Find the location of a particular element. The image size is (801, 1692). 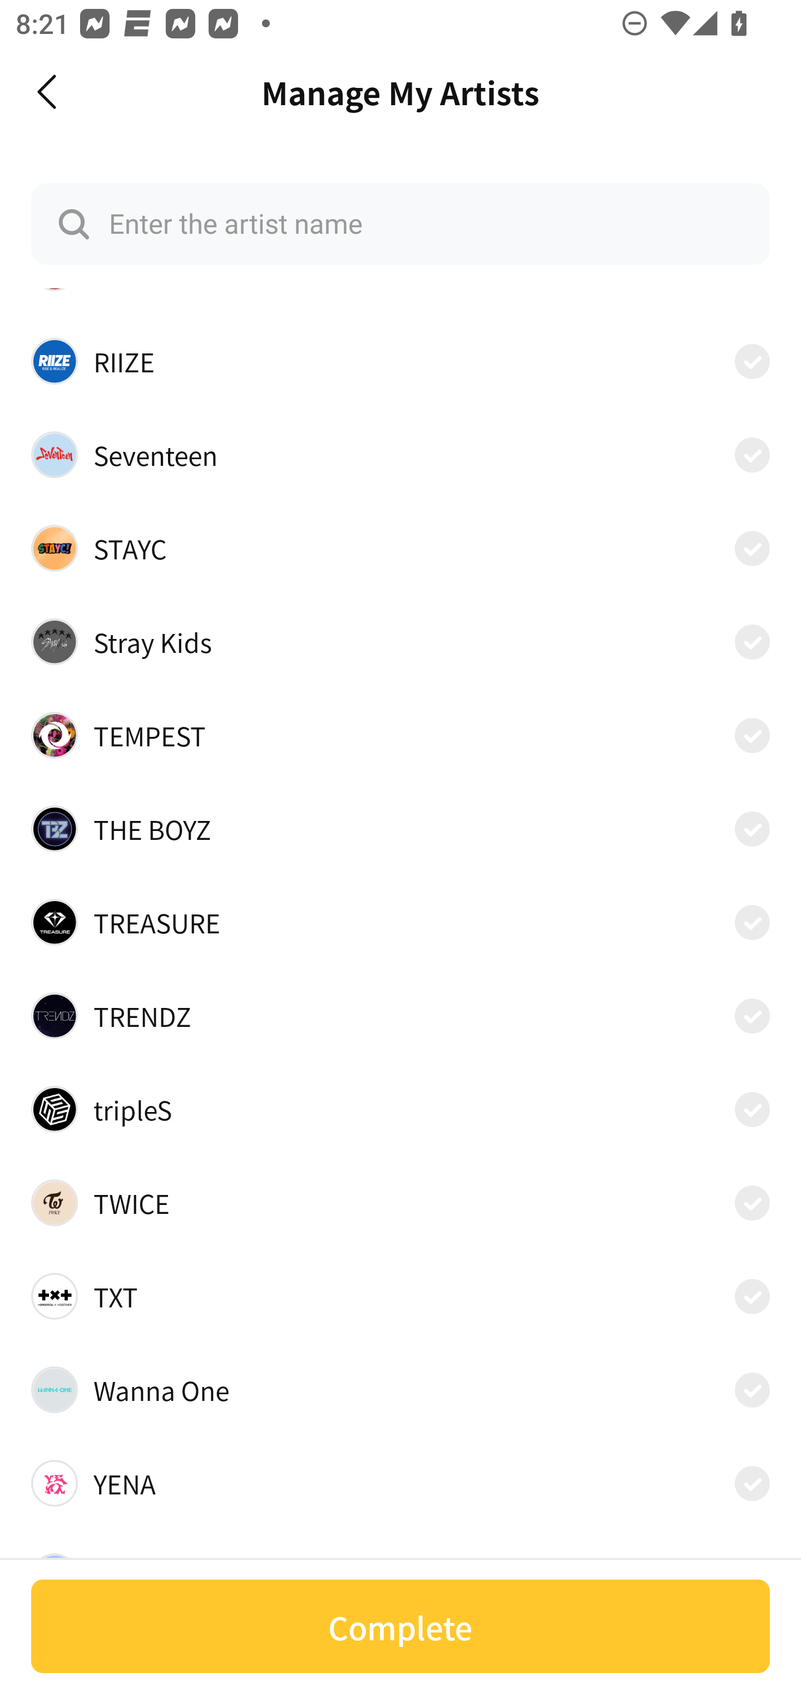

THE BOYZ is located at coordinates (400, 829).